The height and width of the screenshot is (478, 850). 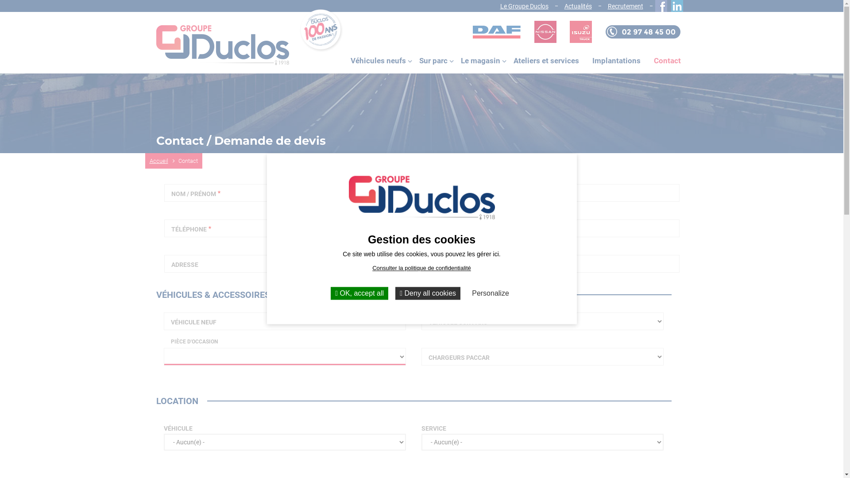 What do you see at coordinates (546, 61) in the screenshot?
I see `Ateliers et services` at bounding box center [546, 61].